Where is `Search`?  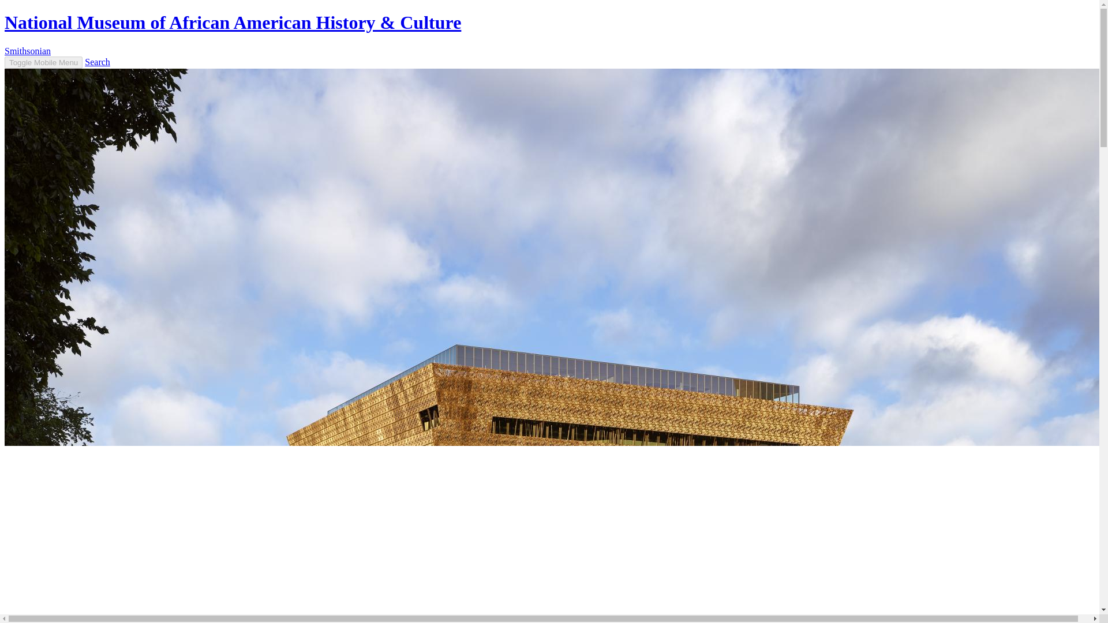 Search is located at coordinates (97, 62).